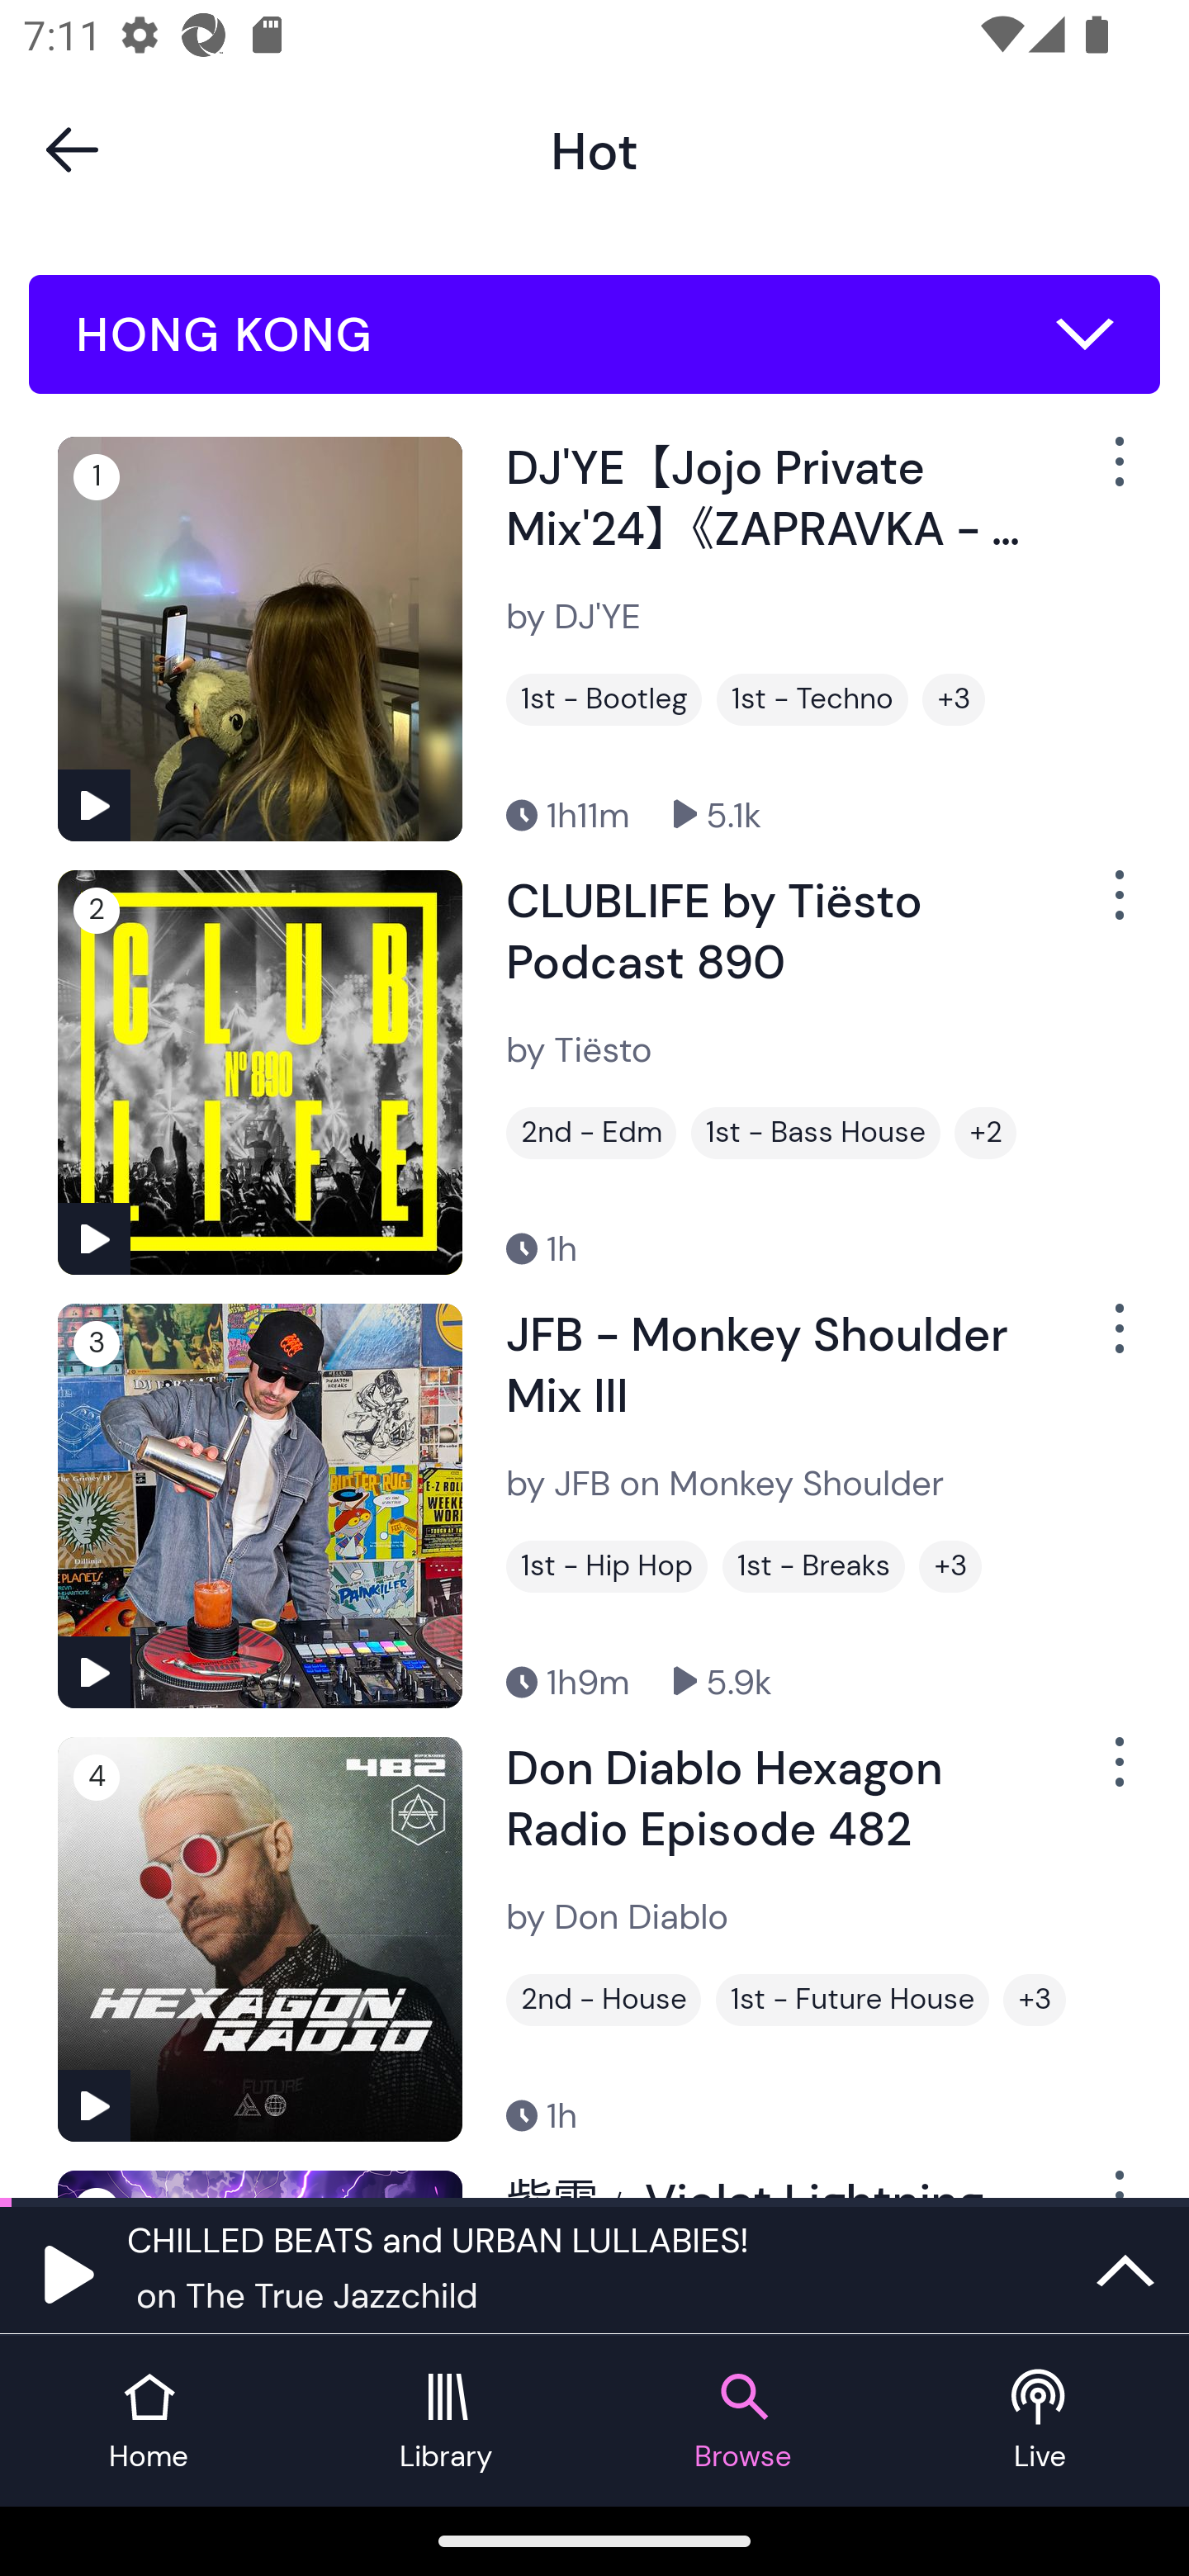 This screenshot has height=2576, width=1189. I want to click on 1st - Techno, so click(812, 700).